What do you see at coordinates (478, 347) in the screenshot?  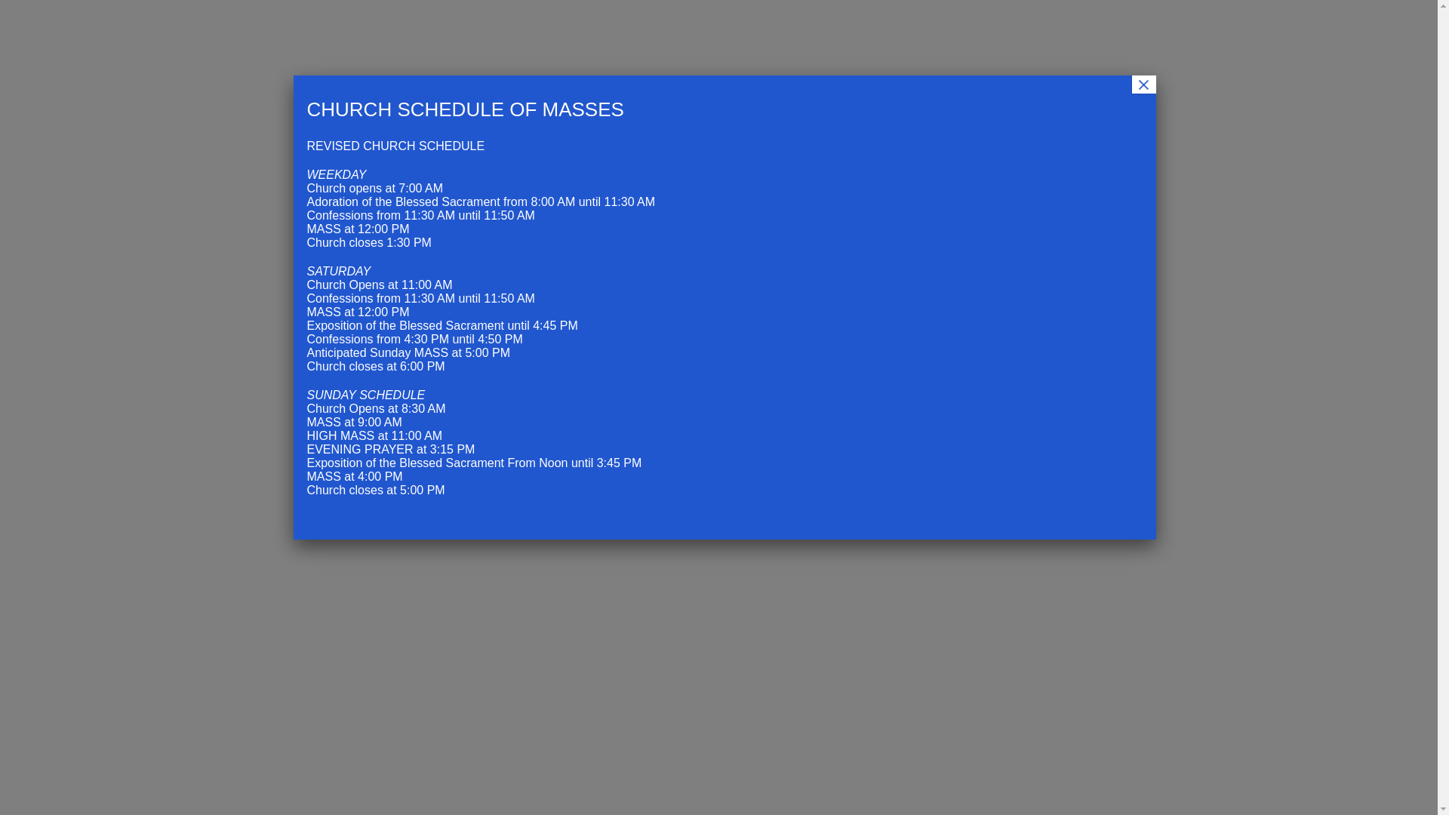 I see `Posts by Eglise Saint Jean Baptiste` at bounding box center [478, 347].